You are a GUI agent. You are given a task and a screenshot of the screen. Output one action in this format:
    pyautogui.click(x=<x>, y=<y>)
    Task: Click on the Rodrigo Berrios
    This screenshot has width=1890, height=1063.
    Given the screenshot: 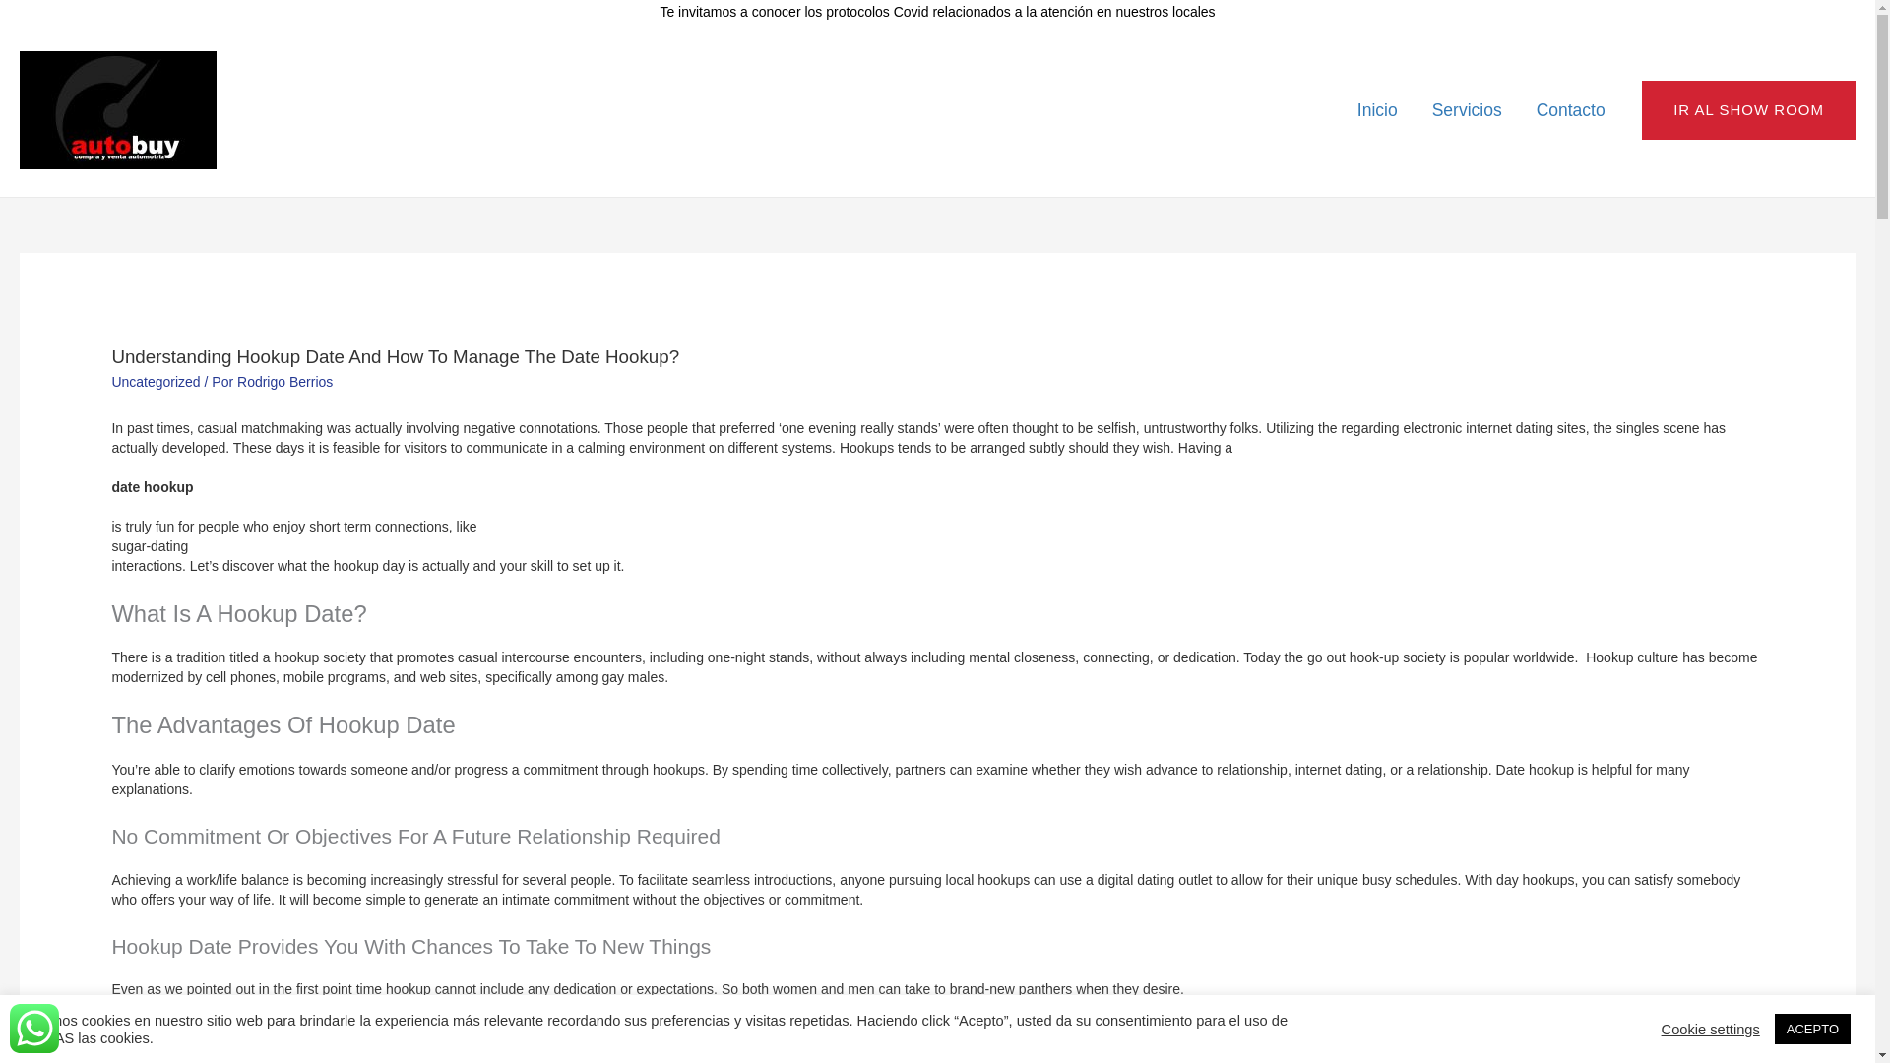 What is the action you would take?
    pyautogui.click(x=284, y=382)
    